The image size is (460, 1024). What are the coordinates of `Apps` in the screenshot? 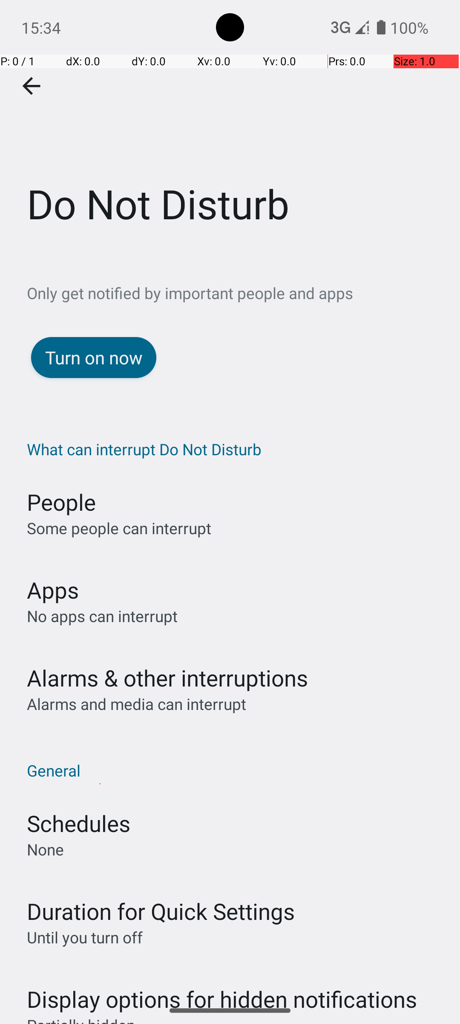 It's located at (53, 590).